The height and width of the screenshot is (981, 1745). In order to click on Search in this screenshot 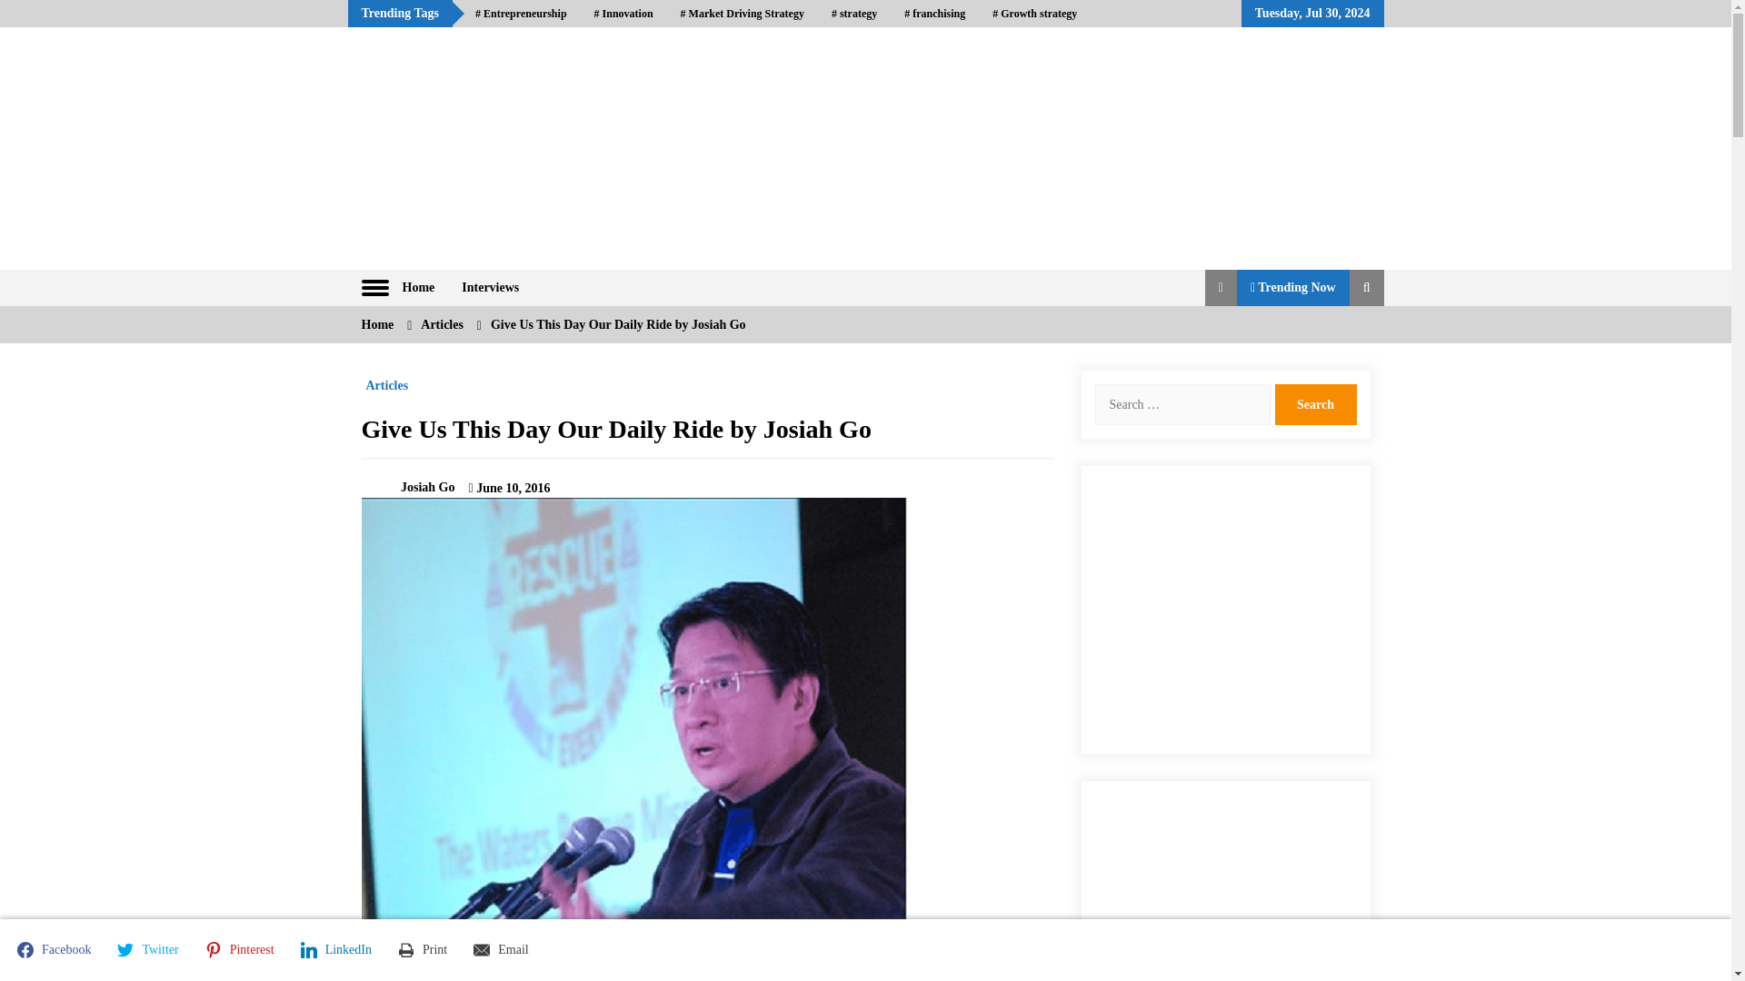, I will do `click(1314, 404)`.